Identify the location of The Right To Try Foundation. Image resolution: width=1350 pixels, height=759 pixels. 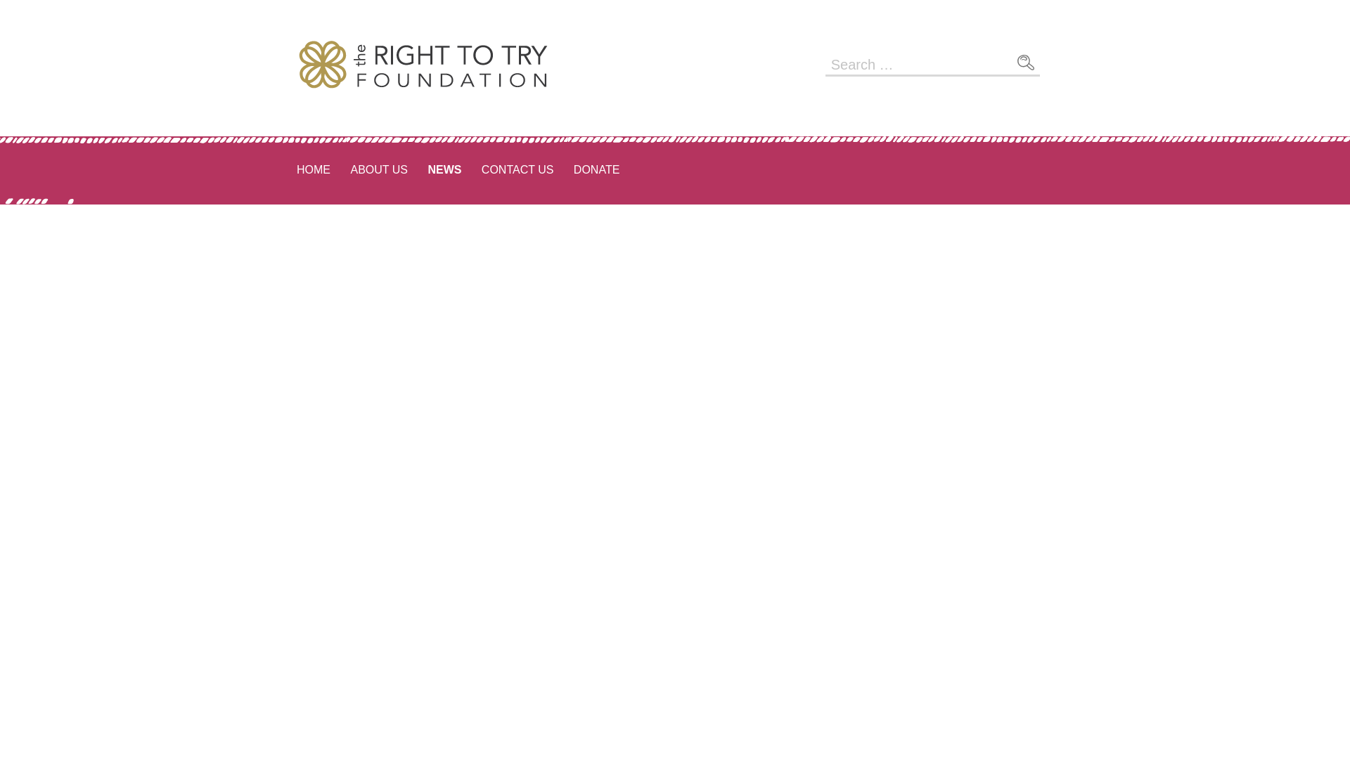
(432, 132).